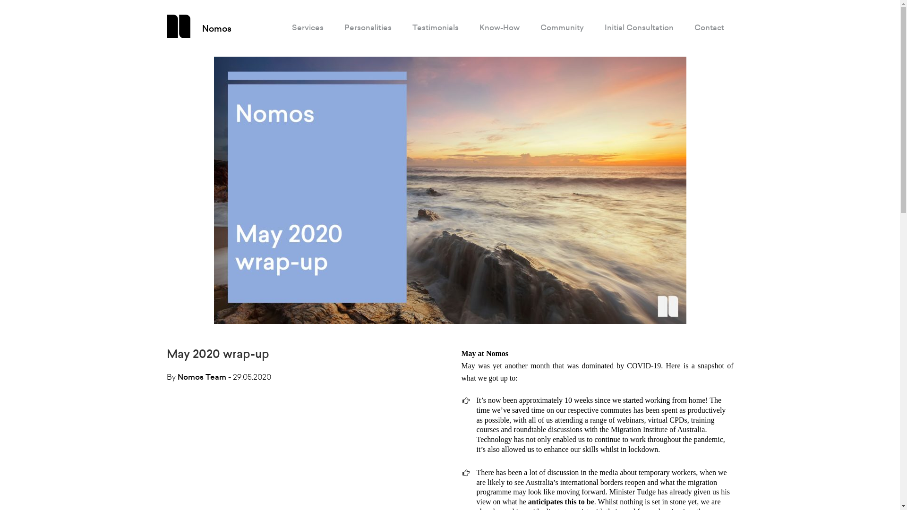 This screenshot has width=907, height=510. I want to click on Services, so click(308, 28).